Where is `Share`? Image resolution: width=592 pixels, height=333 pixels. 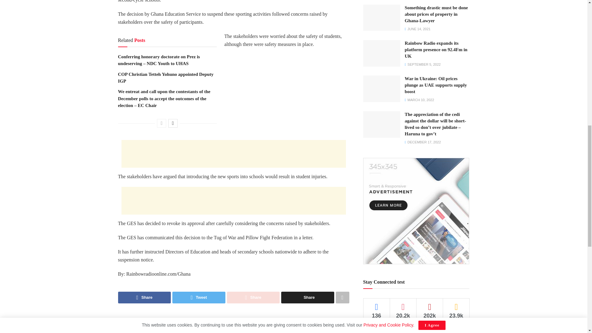
Share is located at coordinates (253, 297).